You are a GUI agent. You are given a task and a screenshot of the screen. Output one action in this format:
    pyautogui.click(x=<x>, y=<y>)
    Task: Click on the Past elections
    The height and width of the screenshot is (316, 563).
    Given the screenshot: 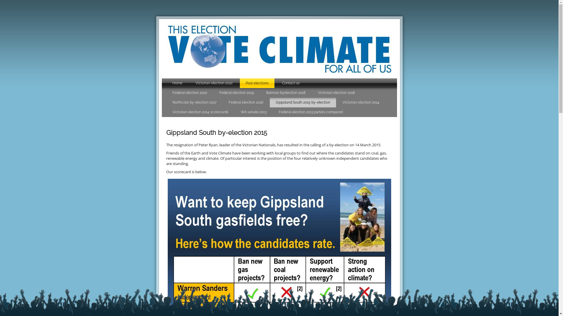 What is the action you would take?
    pyautogui.click(x=257, y=83)
    